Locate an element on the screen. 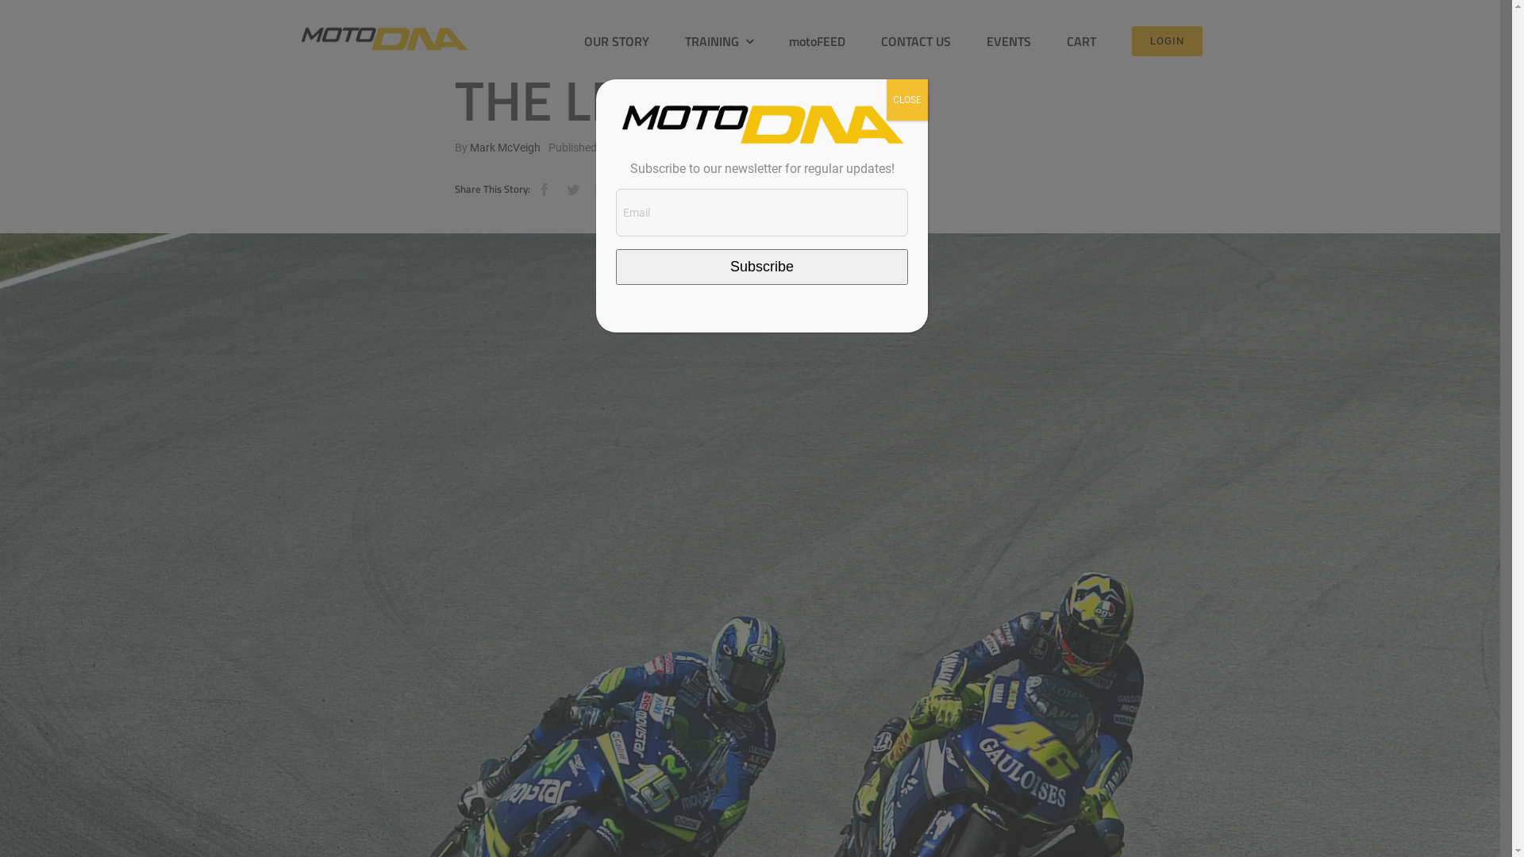 The width and height of the screenshot is (1524, 857). OUR STORY is located at coordinates (617, 41).